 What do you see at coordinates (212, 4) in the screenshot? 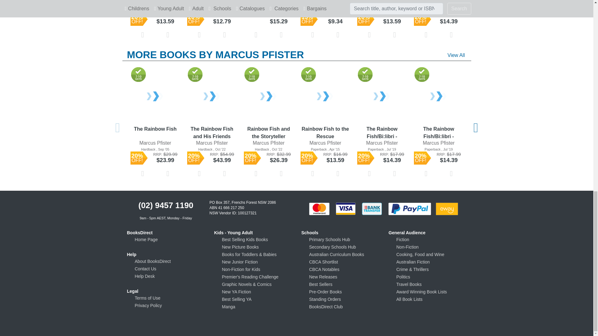
I see `View other books by author Giles Andreae` at bounding box center [212, 4].